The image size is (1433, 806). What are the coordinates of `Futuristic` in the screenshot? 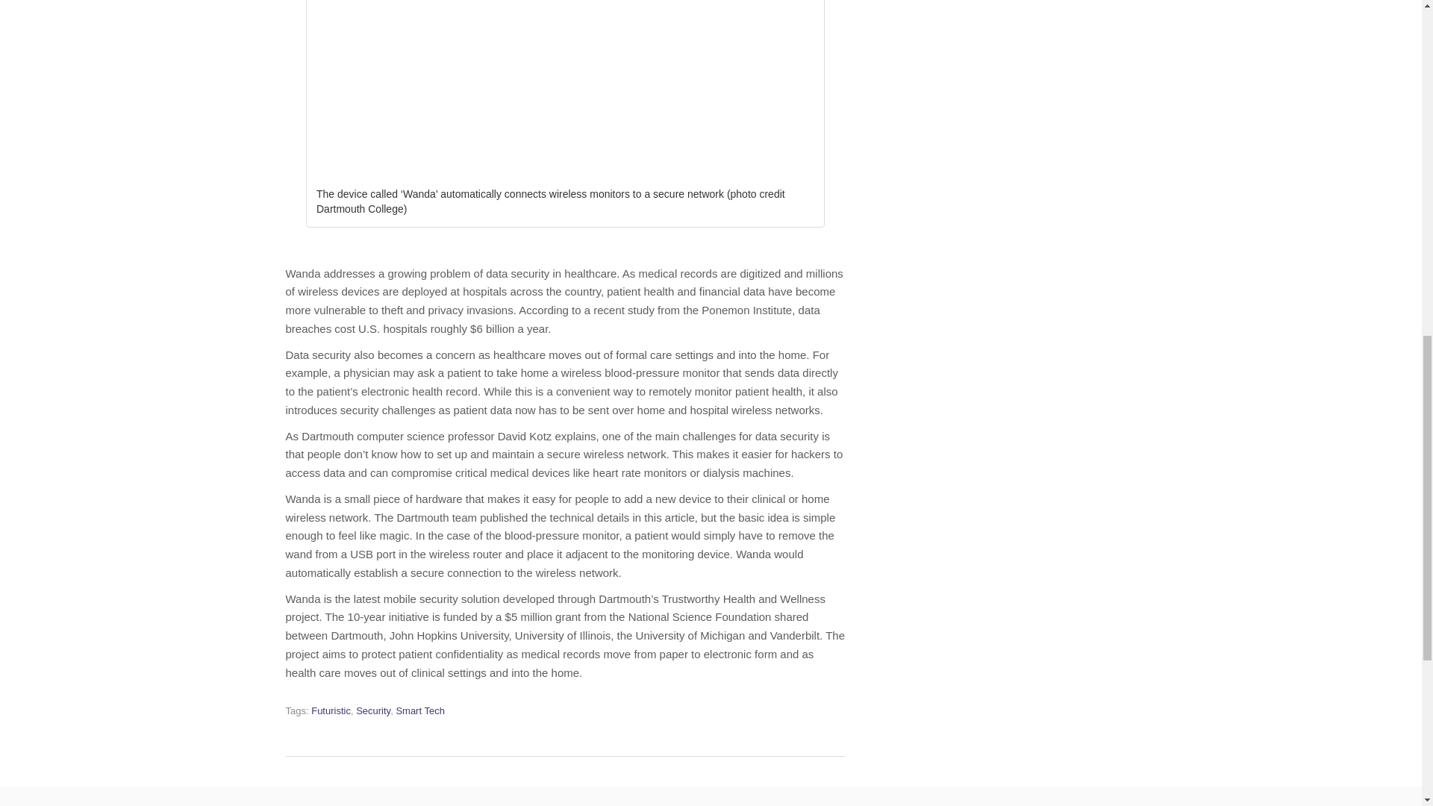 It's located at (331, 710).